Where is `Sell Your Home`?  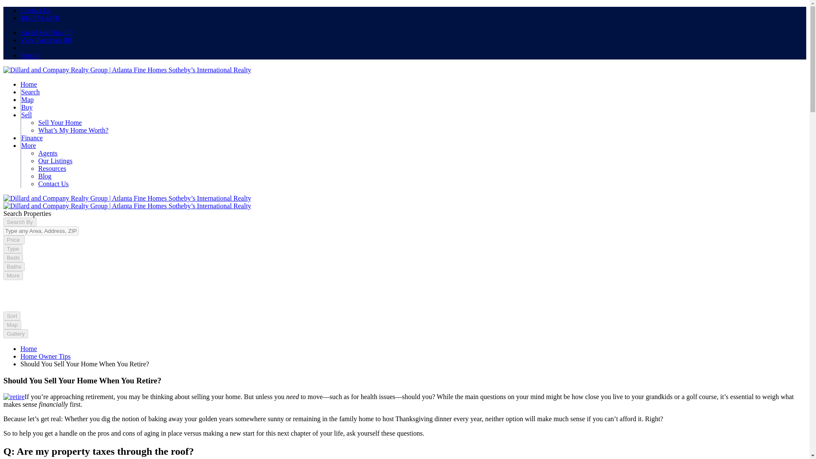
Sell Your Home is located at coordinates (60, 122).